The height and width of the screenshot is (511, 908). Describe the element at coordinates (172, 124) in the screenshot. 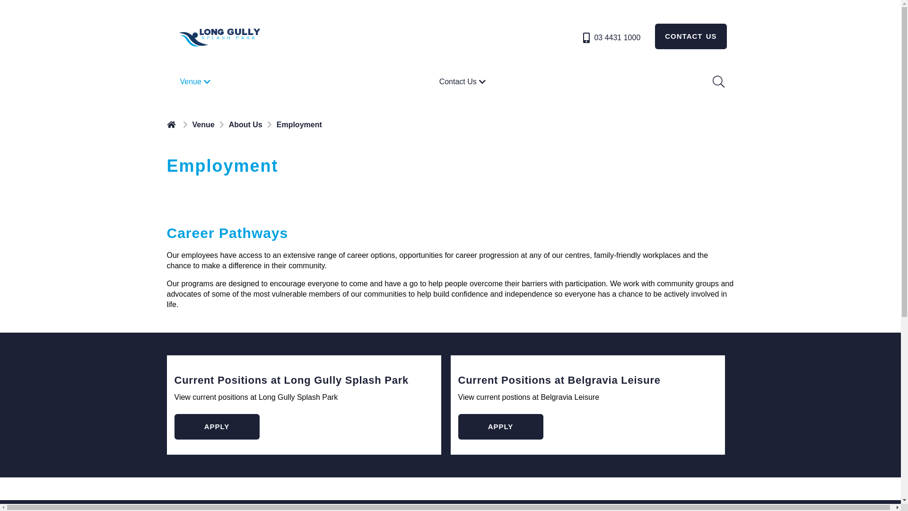

I see ` ` at that location.